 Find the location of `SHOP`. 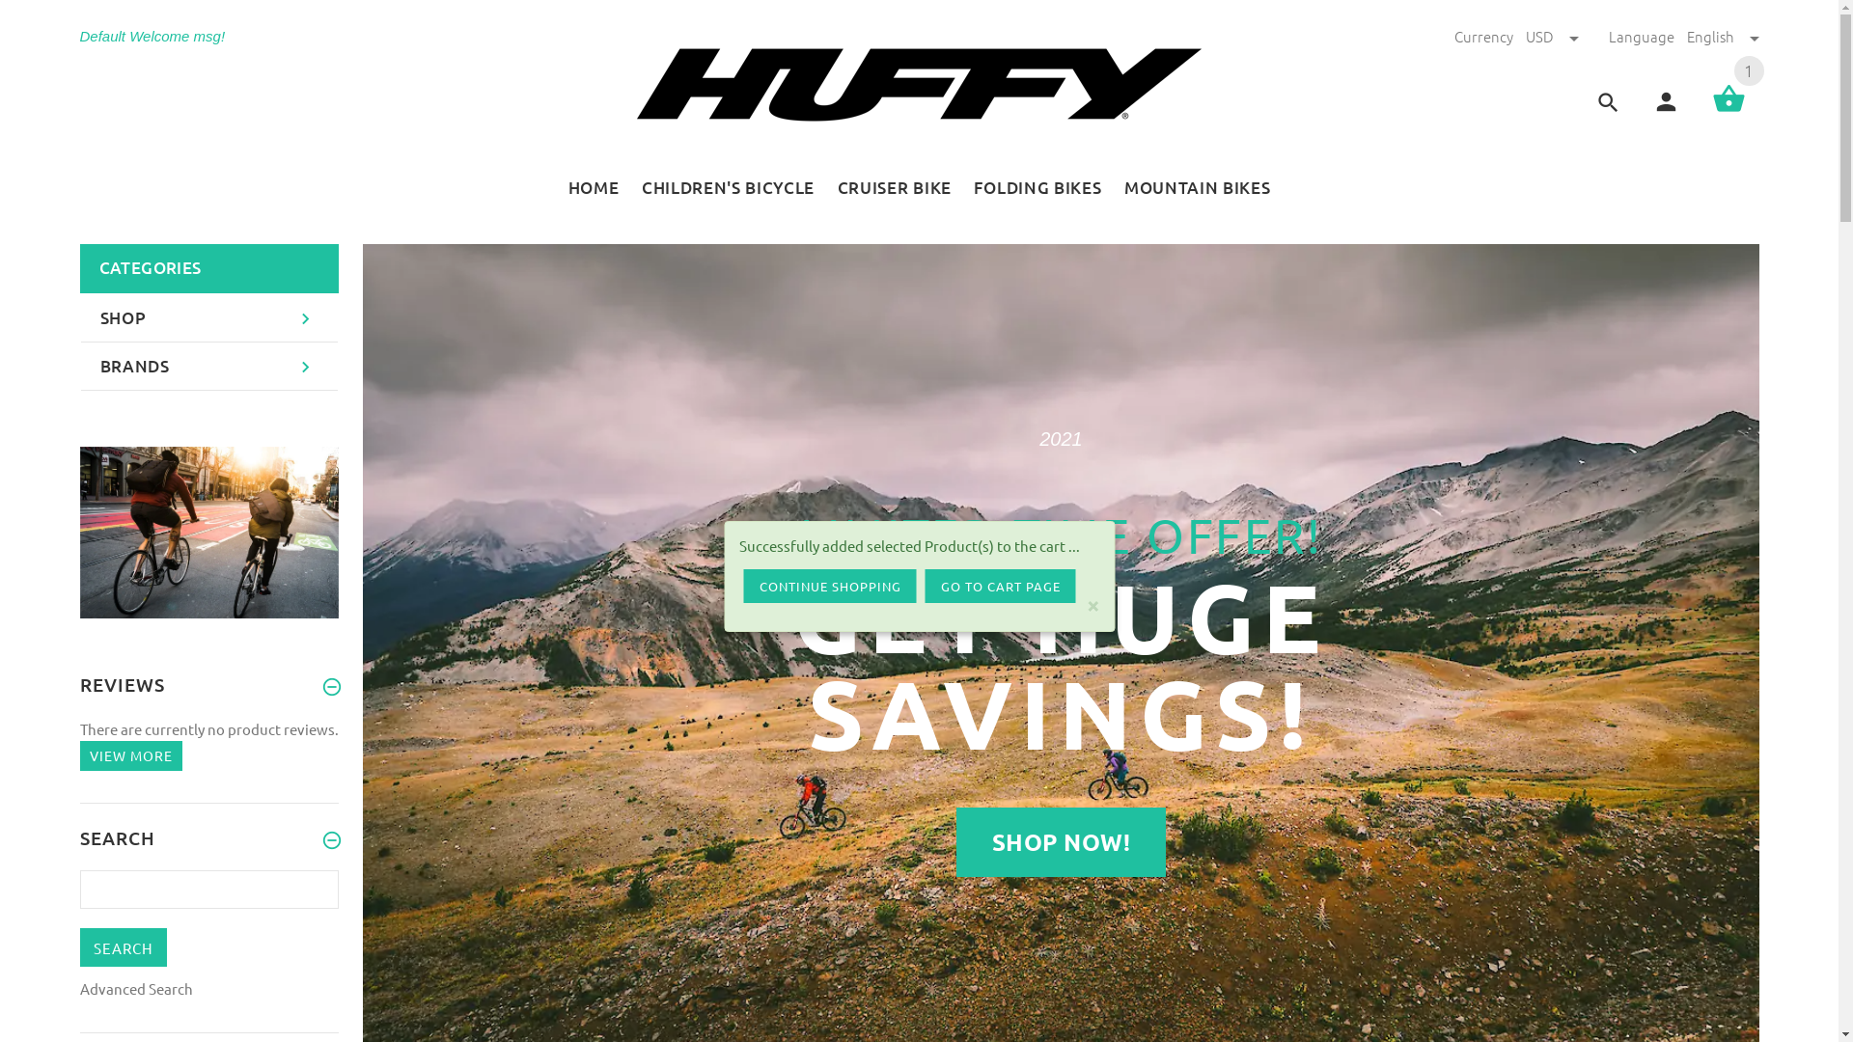

SHOP is located at coordinates (209, 318).